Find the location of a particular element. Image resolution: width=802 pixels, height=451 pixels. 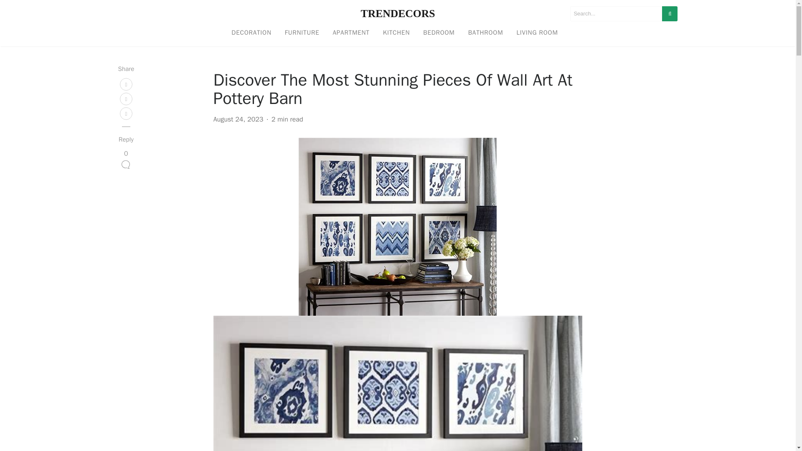

BATHROOM is located at coordinates (486, 33).